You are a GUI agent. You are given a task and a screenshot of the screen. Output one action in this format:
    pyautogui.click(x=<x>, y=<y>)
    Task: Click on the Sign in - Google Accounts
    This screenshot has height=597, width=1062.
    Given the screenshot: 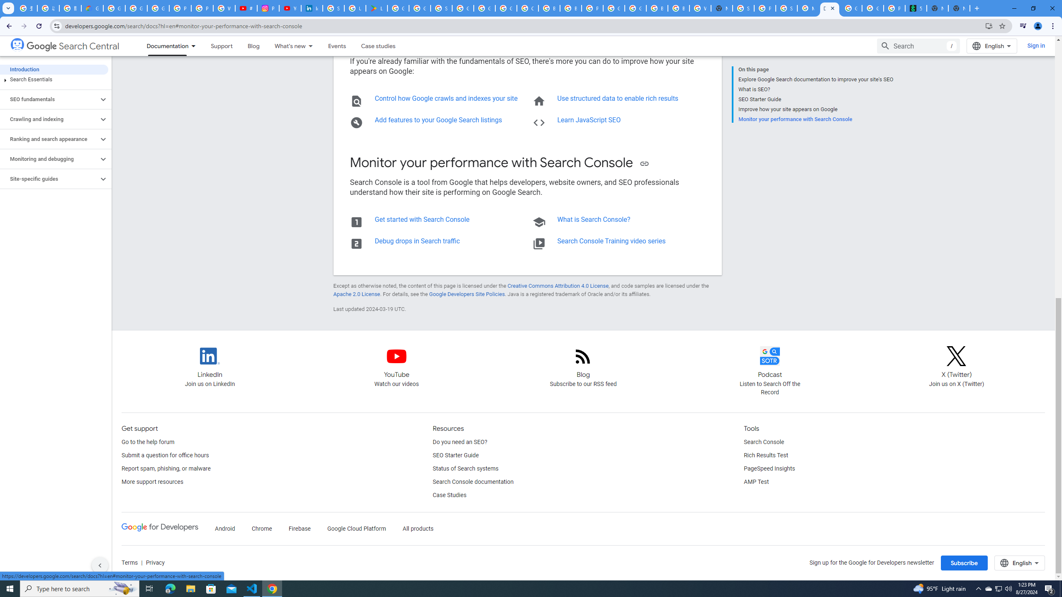 What is the action you would take?
    pyautogui.click(x=743, y=8)
    